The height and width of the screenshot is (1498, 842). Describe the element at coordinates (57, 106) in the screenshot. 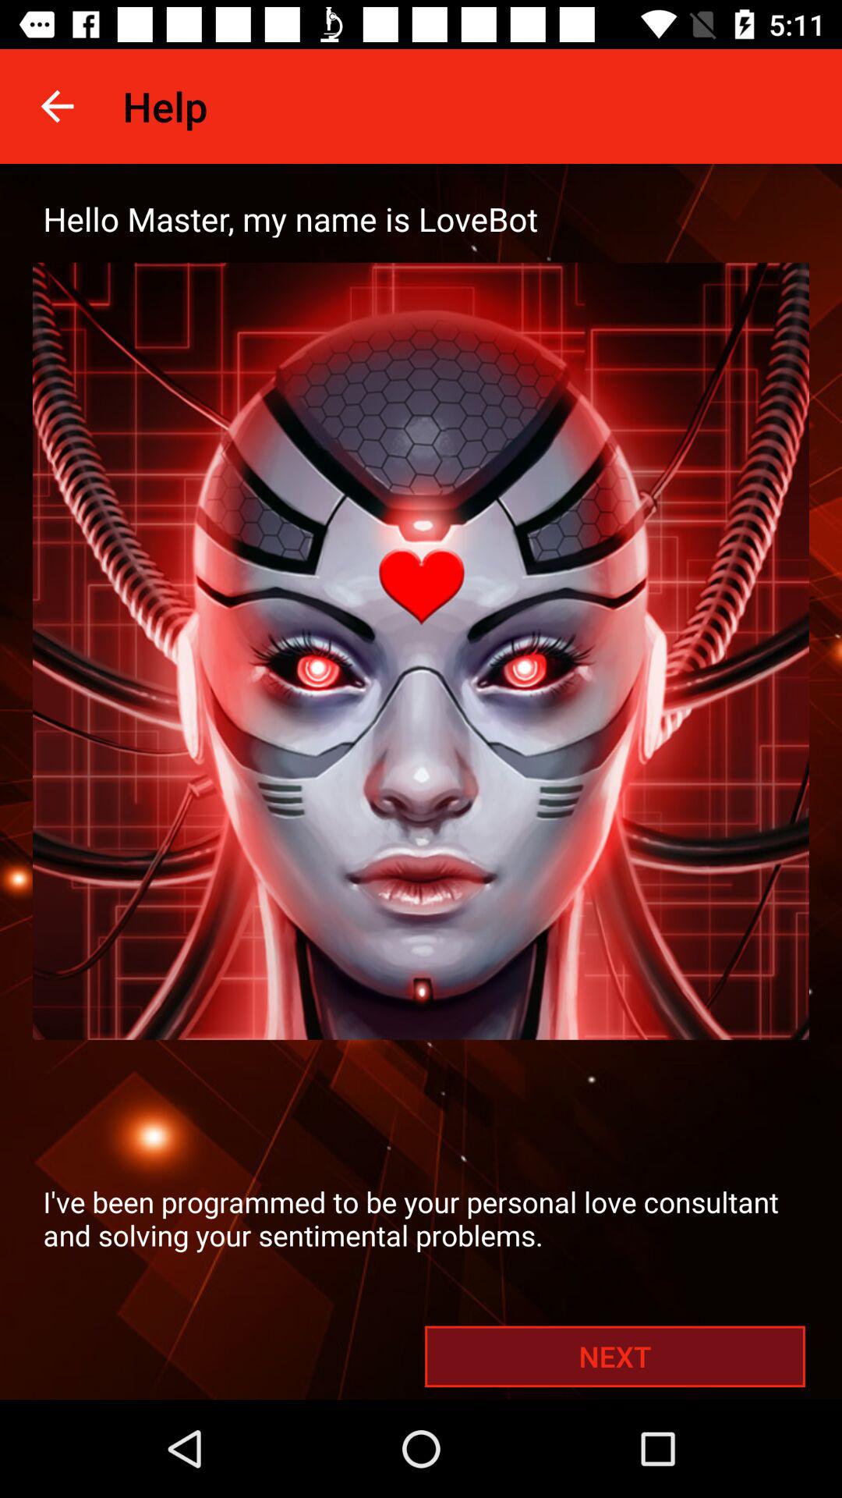

I see `press icon above the hello master my item` at that location.